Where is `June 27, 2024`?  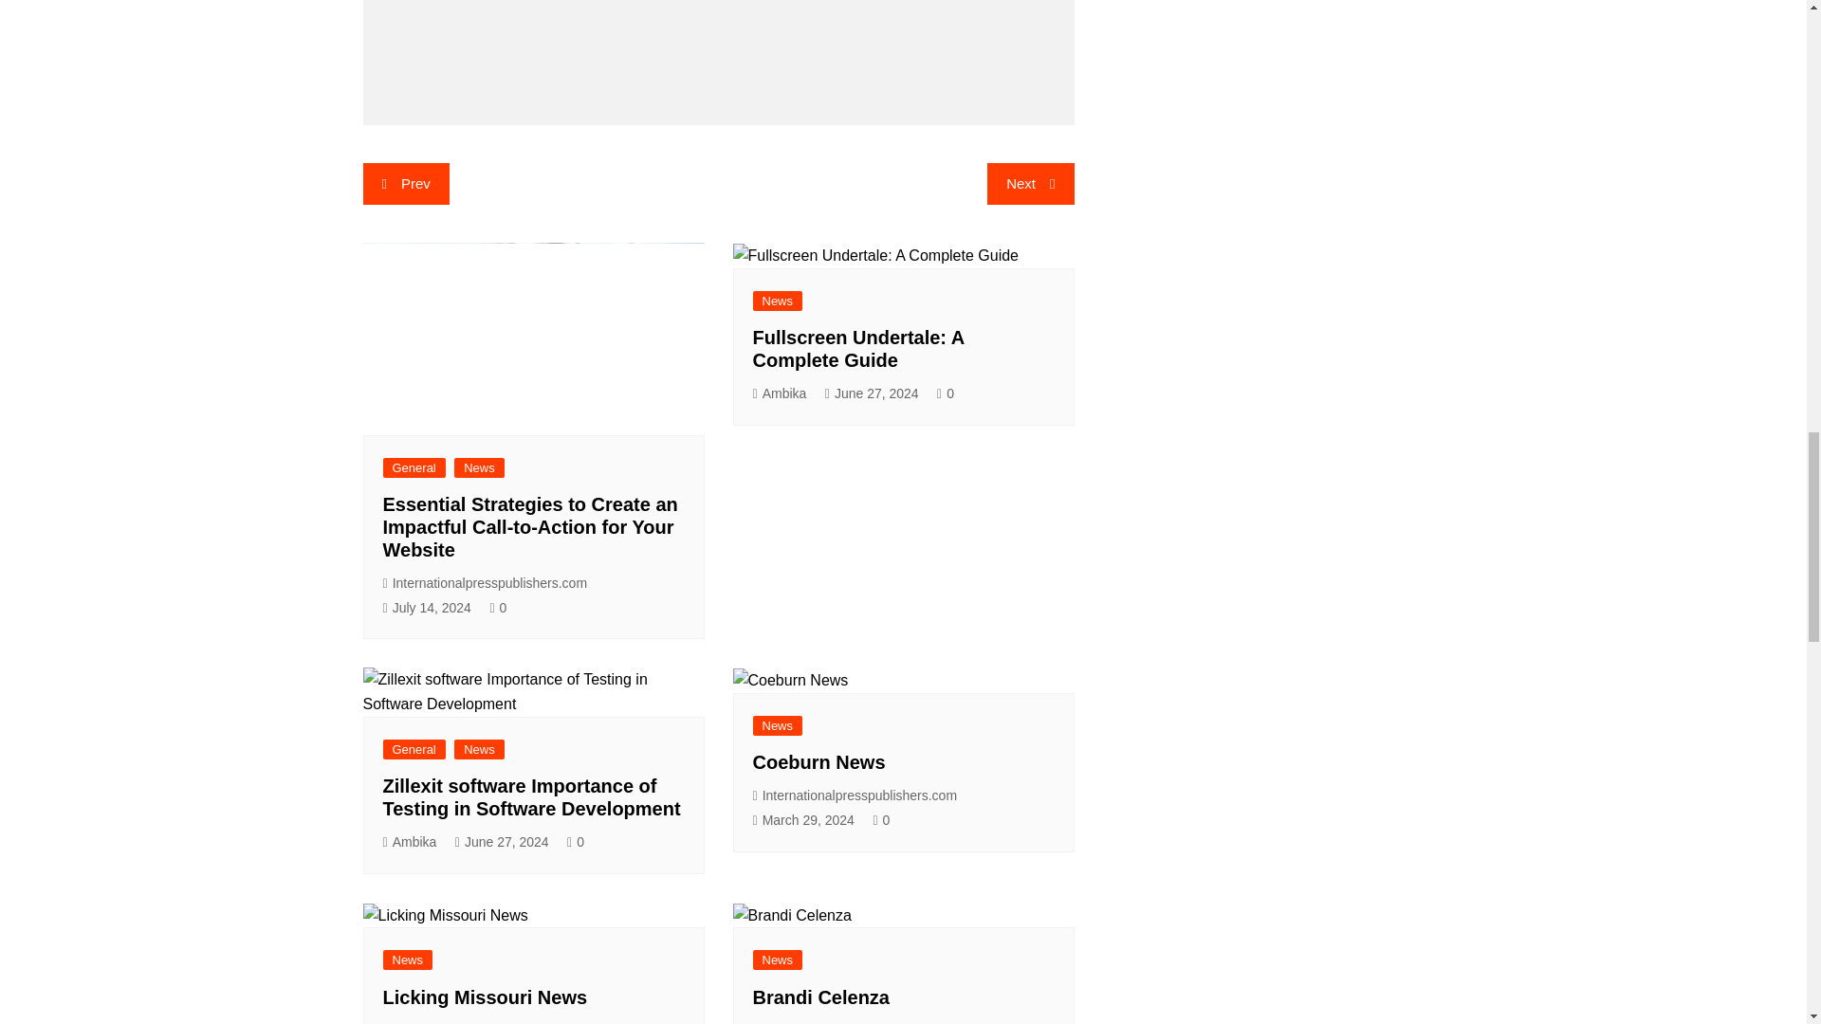
June 27, 2024 is located at coordinates (503, 842).